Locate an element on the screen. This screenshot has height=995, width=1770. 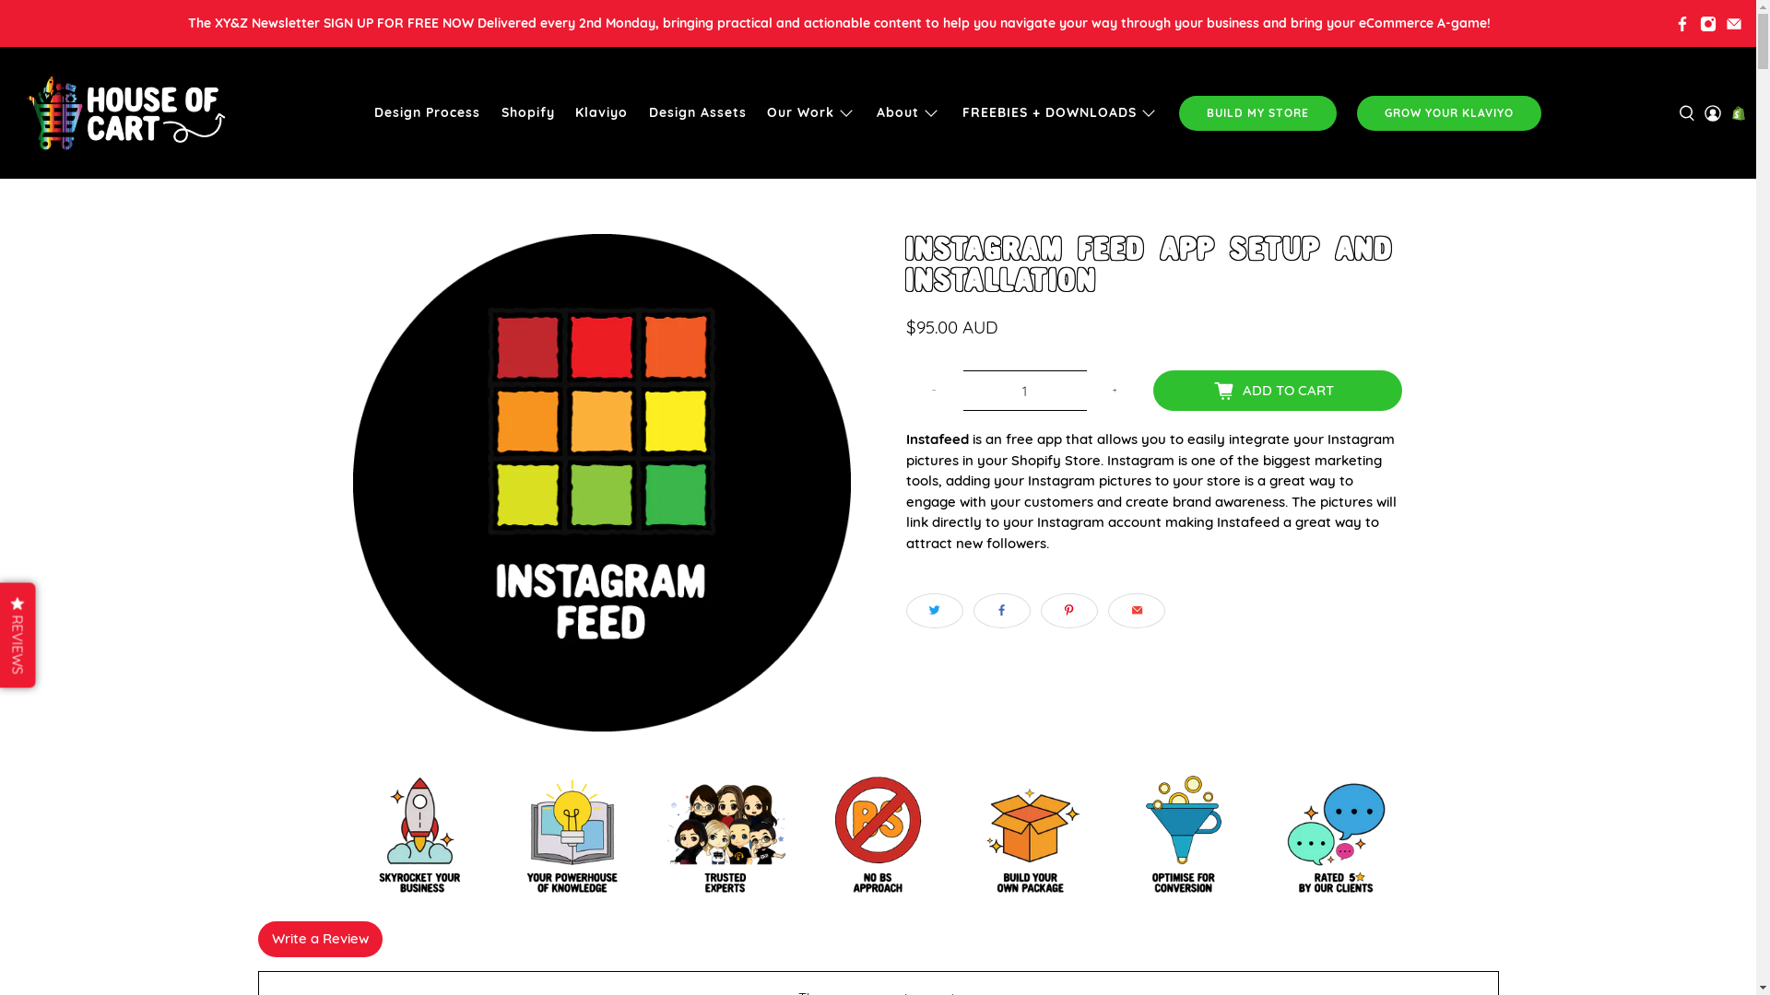
House of Cart is located at coordinates (125, 112).